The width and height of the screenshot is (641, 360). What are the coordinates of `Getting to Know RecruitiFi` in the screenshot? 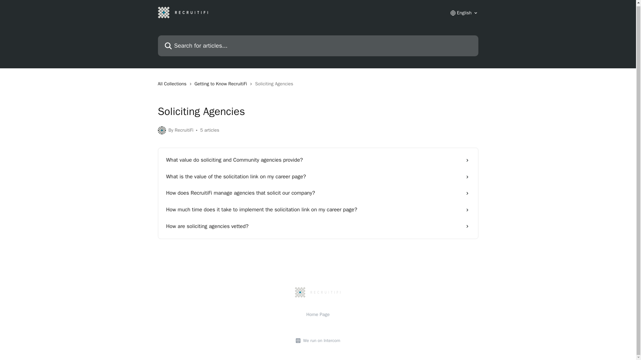 It's located at (222, 84).